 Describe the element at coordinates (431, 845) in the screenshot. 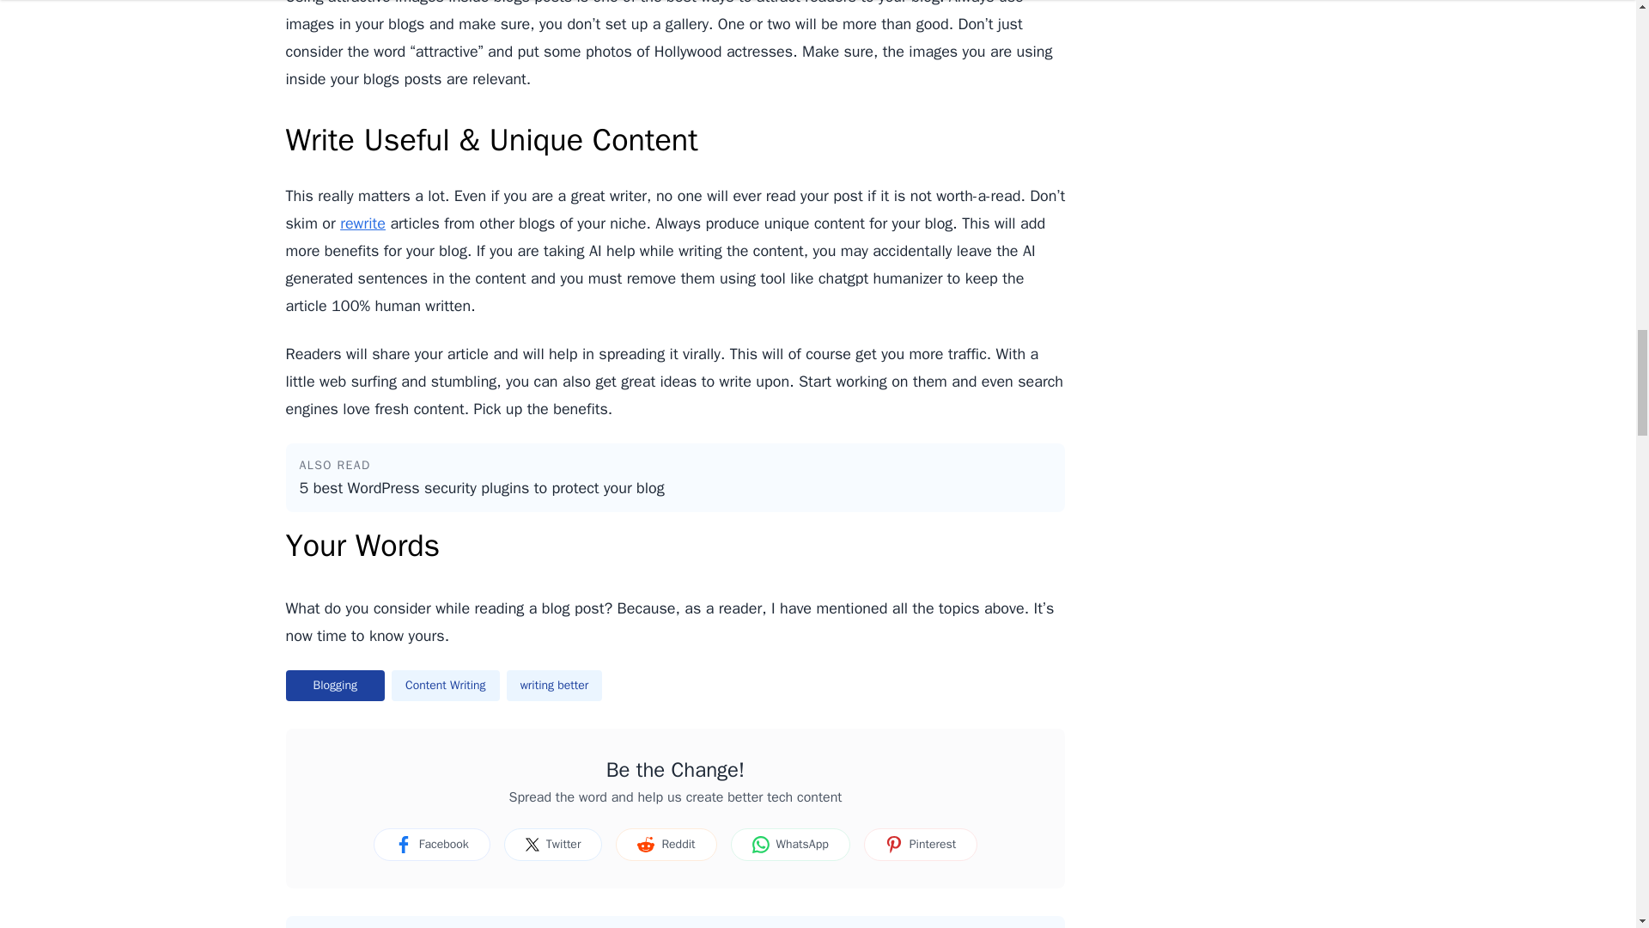

I see `Facebook` at that location.